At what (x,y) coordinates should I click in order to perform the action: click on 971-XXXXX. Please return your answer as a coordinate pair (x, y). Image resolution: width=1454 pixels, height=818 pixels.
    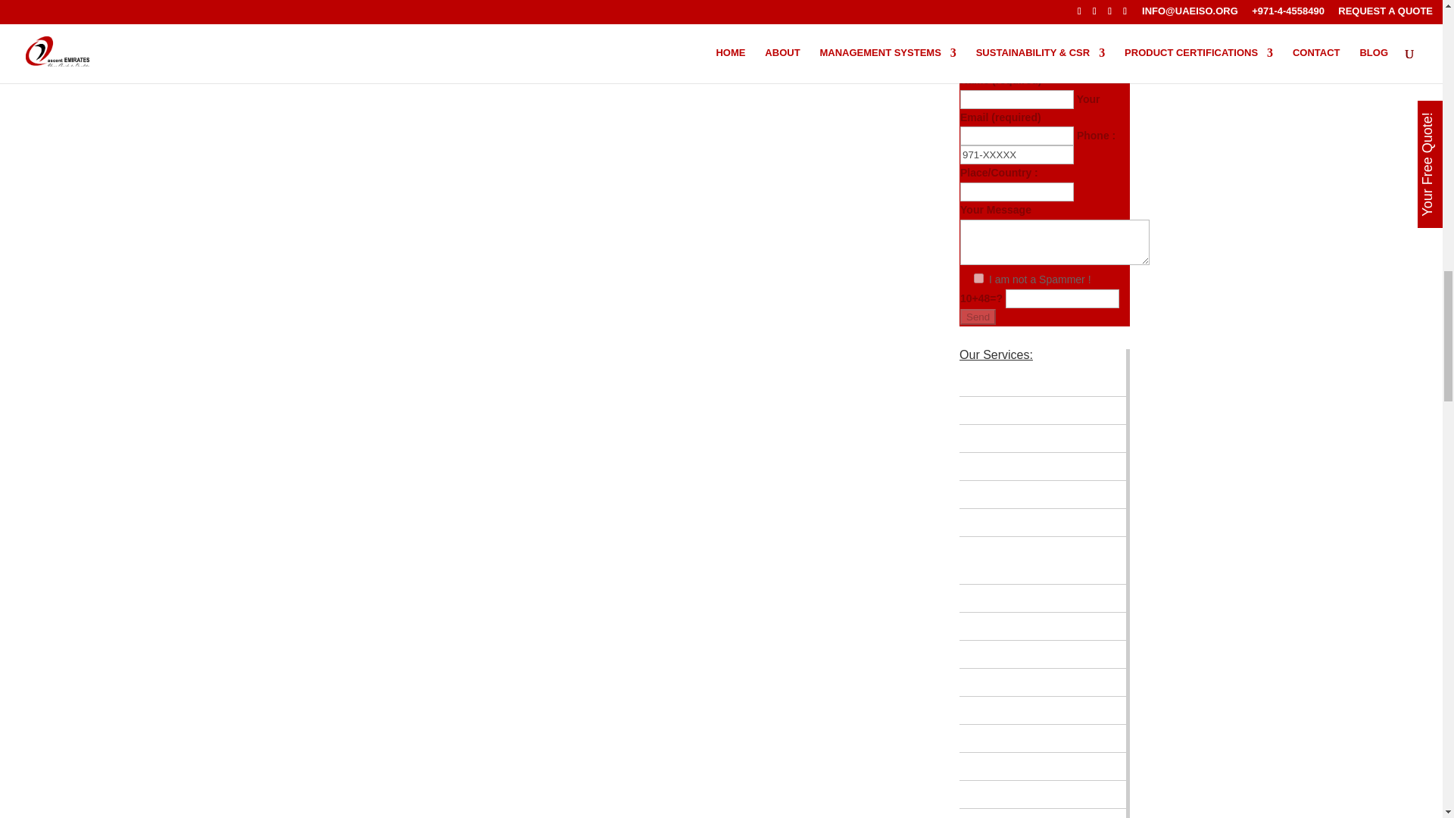
    Looking at the image, I should click on (1016, 155).